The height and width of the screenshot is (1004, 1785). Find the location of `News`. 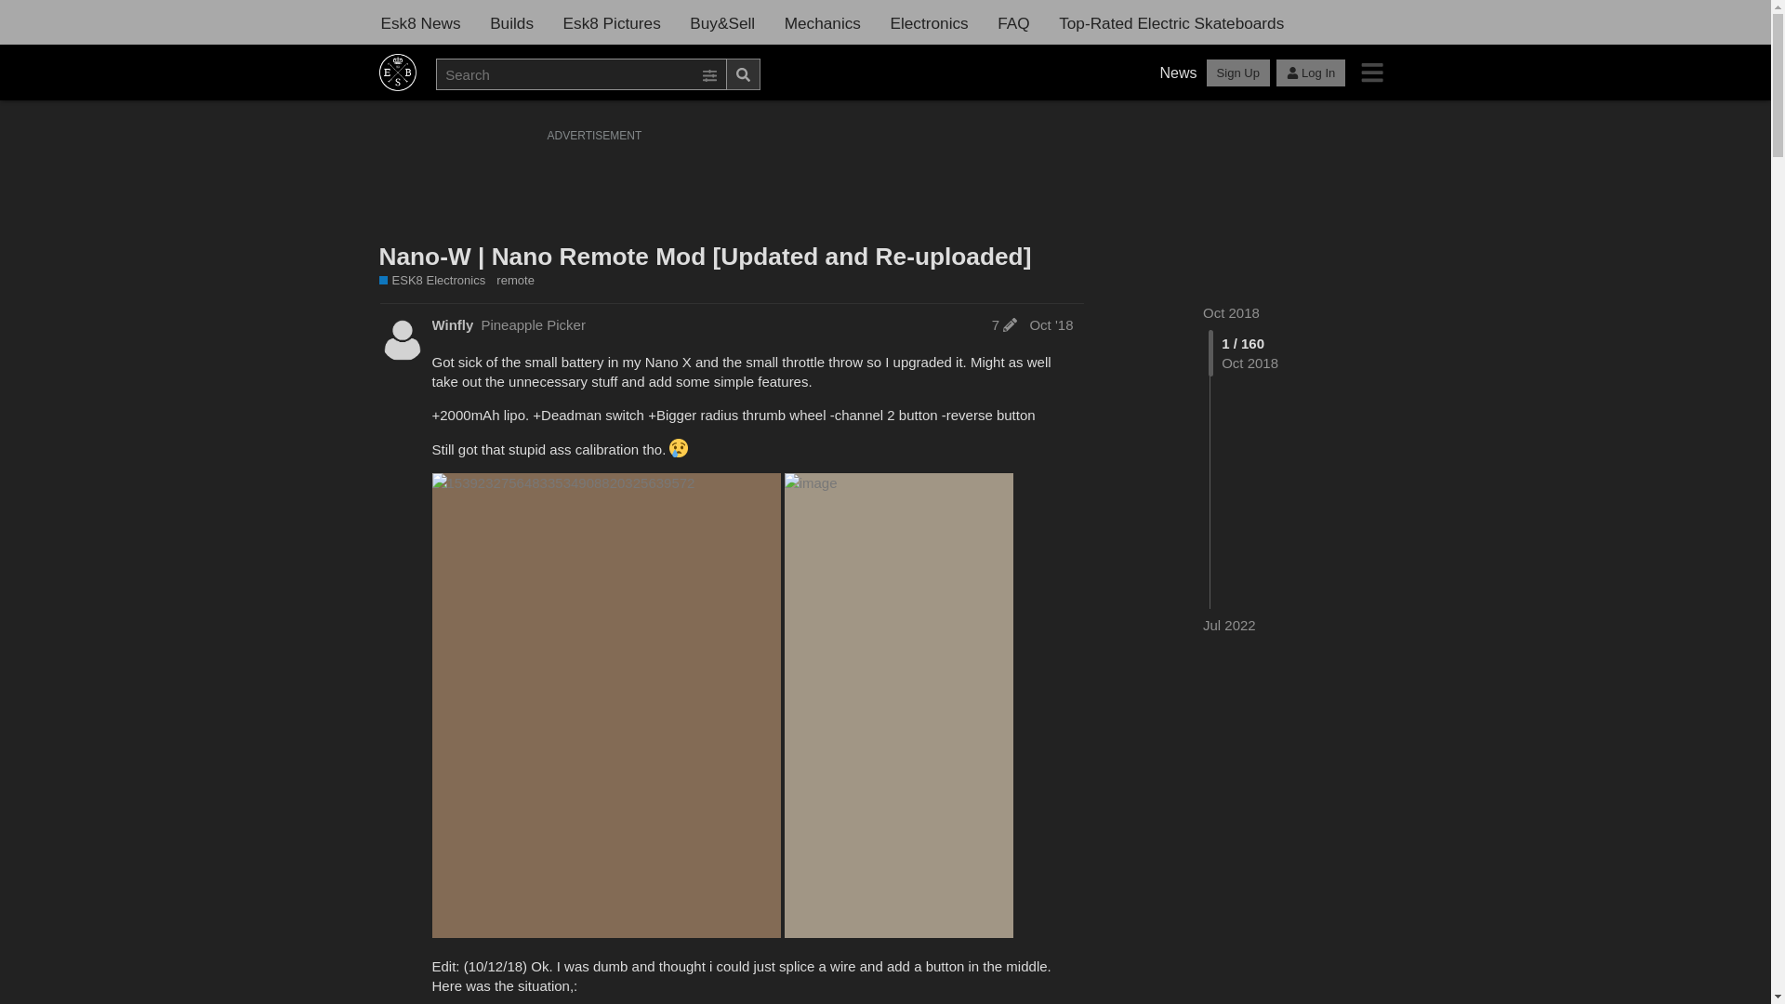

News is located at coordinates (1179, 73).